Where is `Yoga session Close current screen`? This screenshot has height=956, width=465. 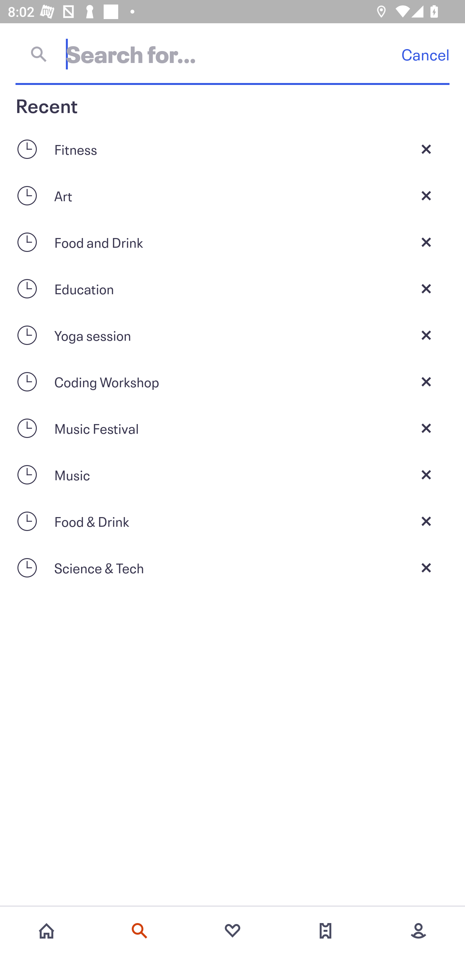
Yoga session Close current screen is located at coordinates (232, 335).